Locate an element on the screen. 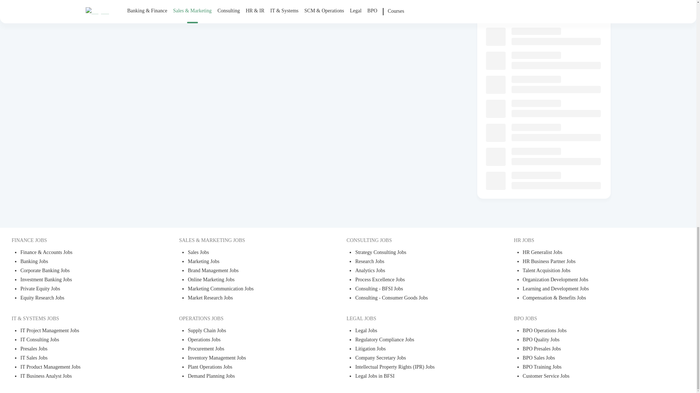 Image resolution: width=700 pixels, height=393 pixels. Process Excellence Jobs is located at coordinates (418, 280).